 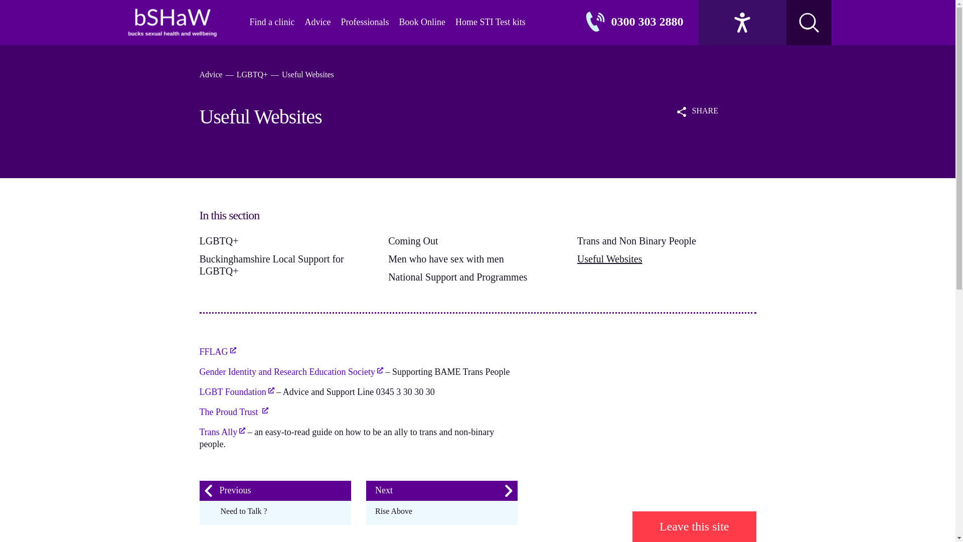 What do you see at coordinates (457, 277) in the screenshot?
I see `National Support and Programmes` at bounding box center [457, 277].